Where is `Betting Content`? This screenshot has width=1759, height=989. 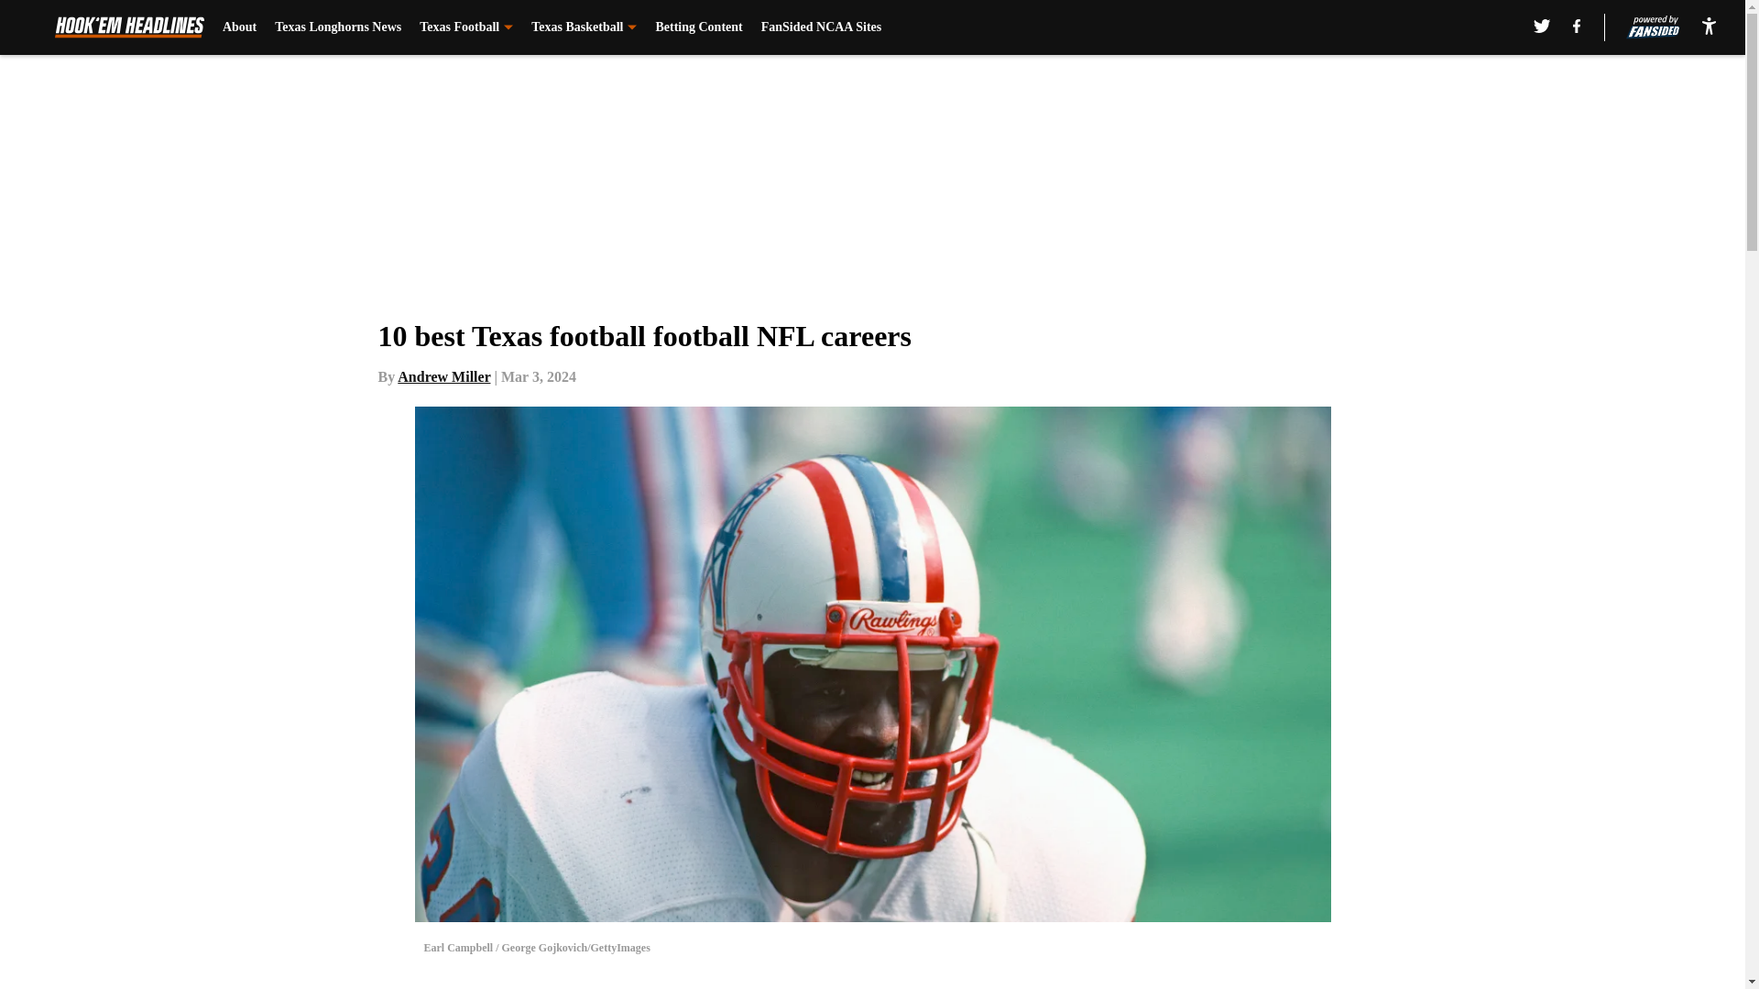 Betting Content is located at coordinates (698, 27).